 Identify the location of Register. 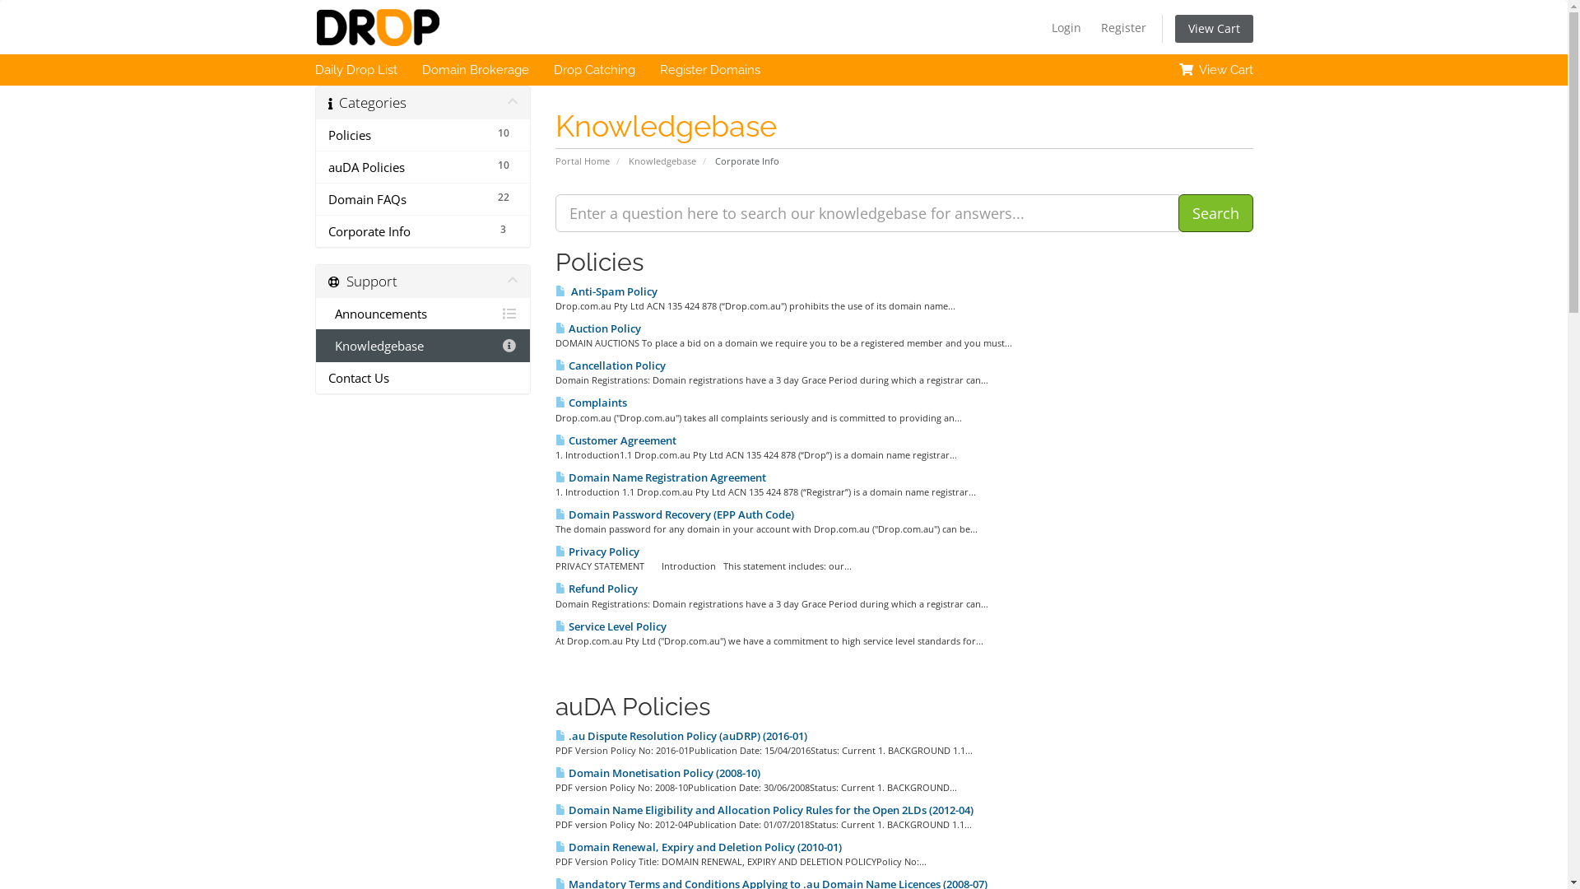
(1124, 28).